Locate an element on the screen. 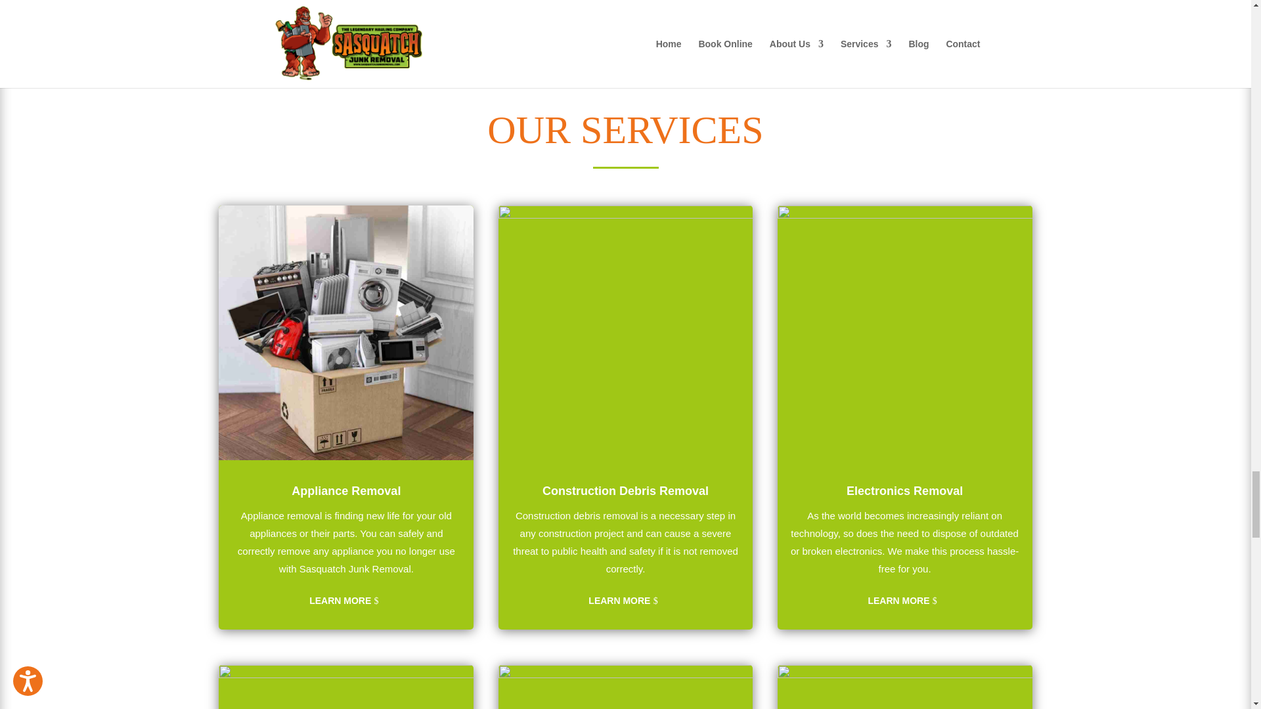 Image resolution: width=1261 pixels, height=709 pixels. LEARN MORE is located at coordinates (626, 601).